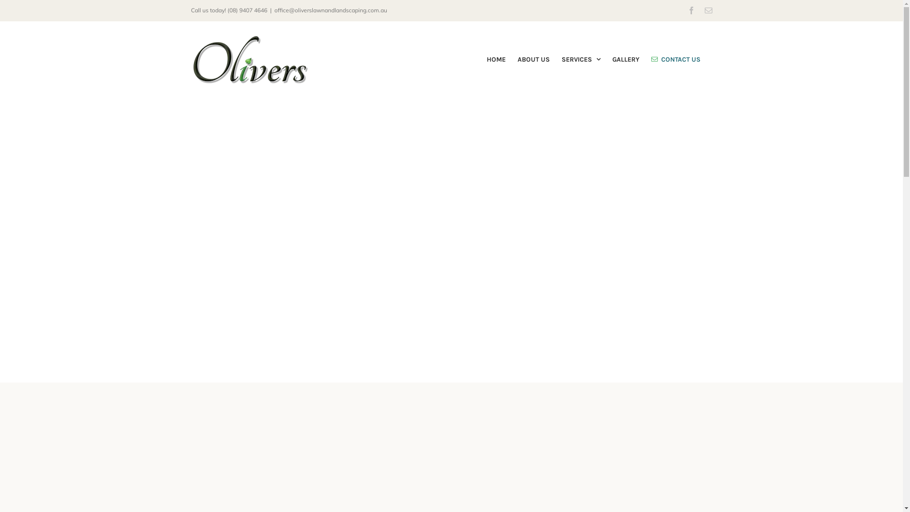 This screenshot has width=910, height=512. Describe the element at coordinates (691, 10) in the screenshot. I see `Facebook` at that location.